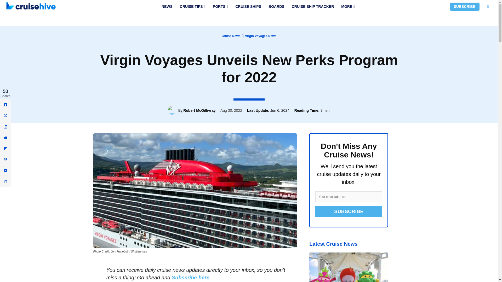  What do you see at coordinates (167, 7) in the screenshot?
I see `NEWS` at bounding box center [167, 7].